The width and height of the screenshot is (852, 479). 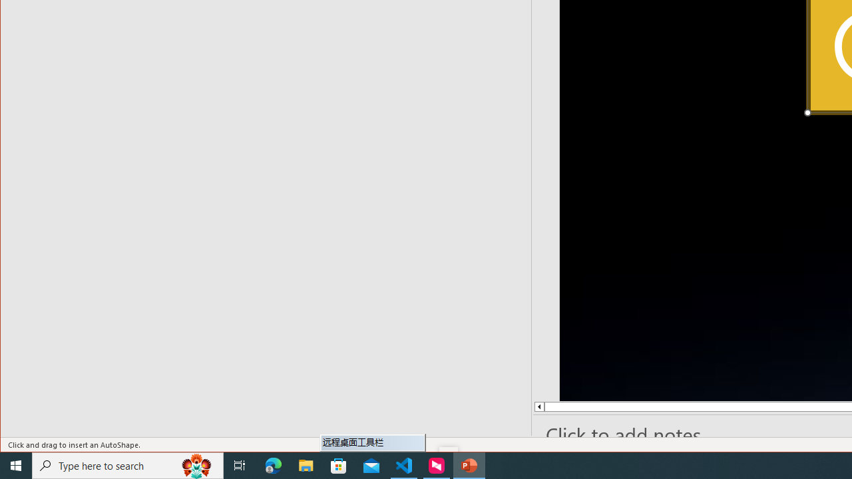 I want to click on Microsoft Store, so click(x=339, y=466).